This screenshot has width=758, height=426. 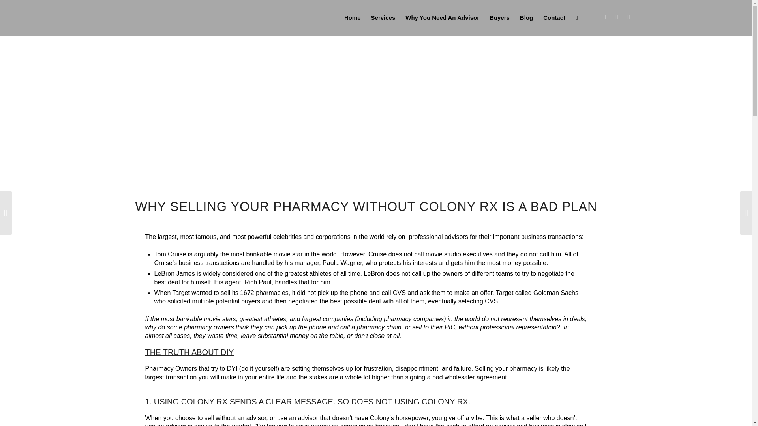 I want to click on LinkedIn, so click(x=629, y=17).